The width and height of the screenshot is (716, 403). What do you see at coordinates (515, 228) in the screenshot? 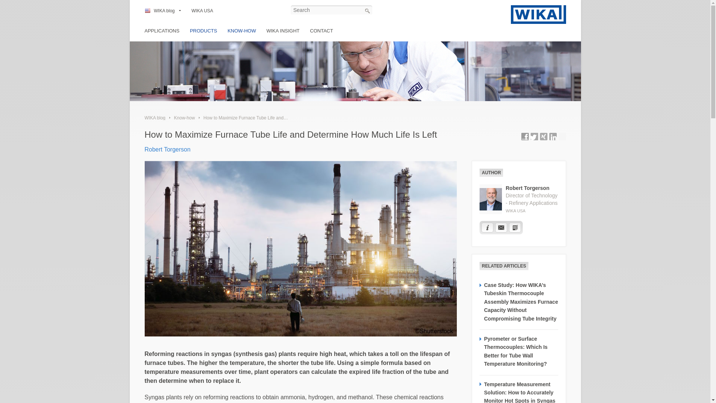
I see `Overview Articles by Robert Torgerson` at bounding box center [515, 228].